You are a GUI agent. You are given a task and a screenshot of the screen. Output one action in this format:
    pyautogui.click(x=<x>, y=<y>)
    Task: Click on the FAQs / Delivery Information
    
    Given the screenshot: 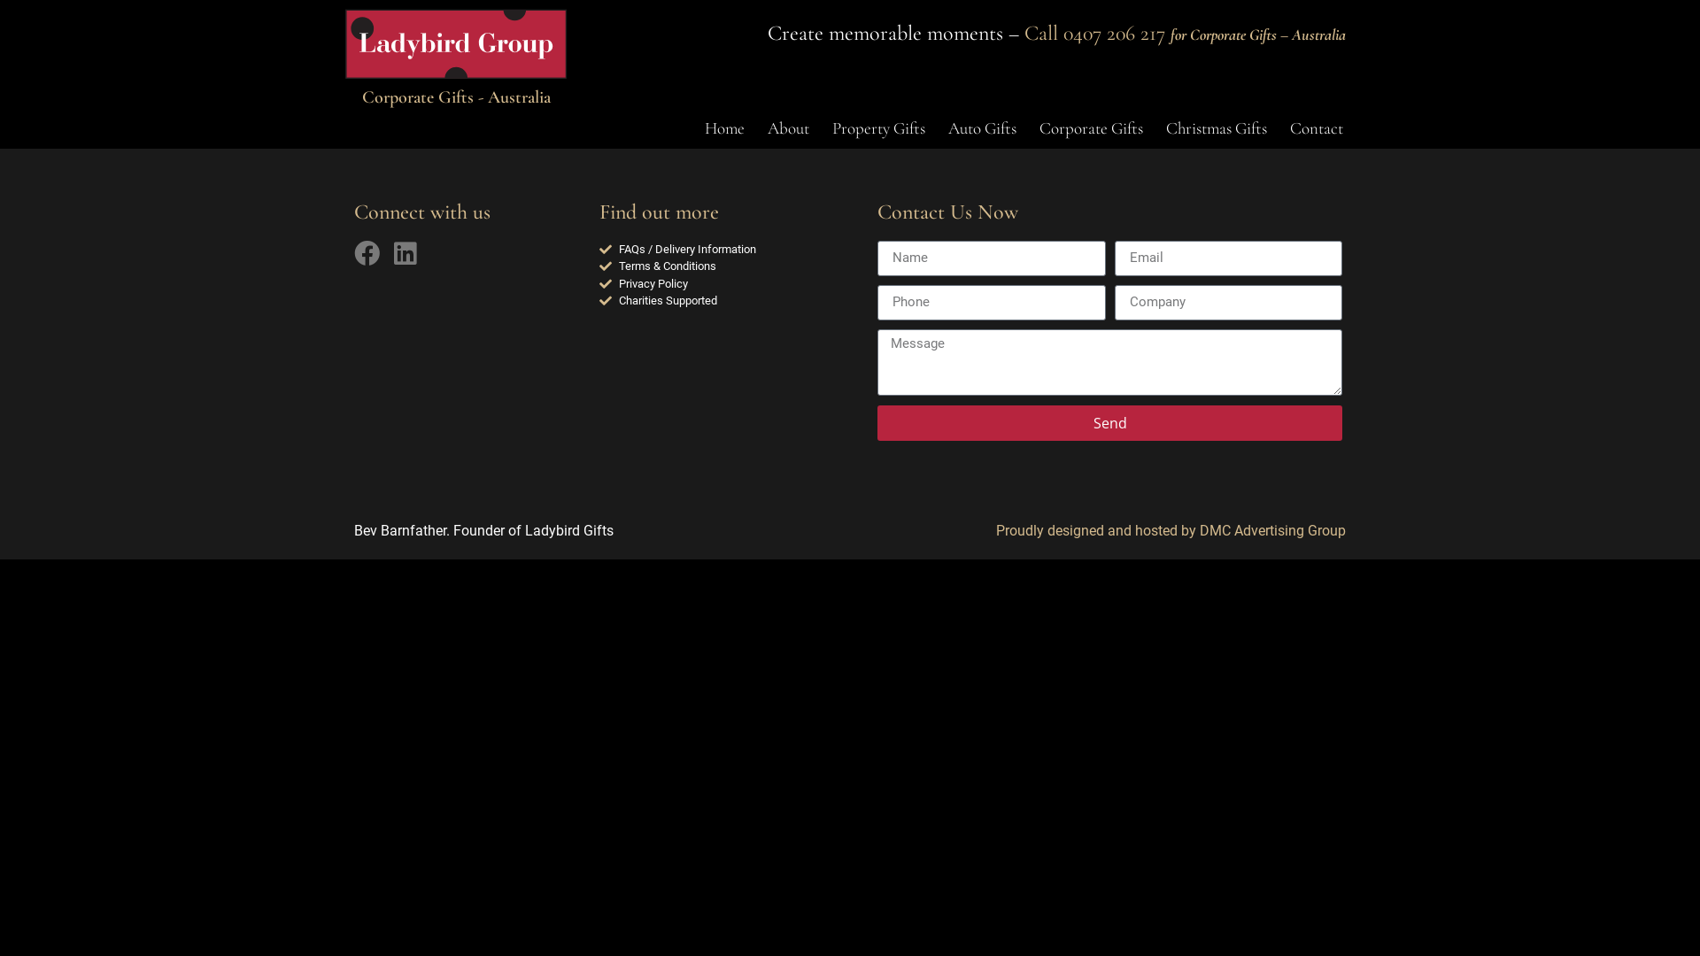 What is the action you would take?
    pyautogui.click(x=730, y=250)
    